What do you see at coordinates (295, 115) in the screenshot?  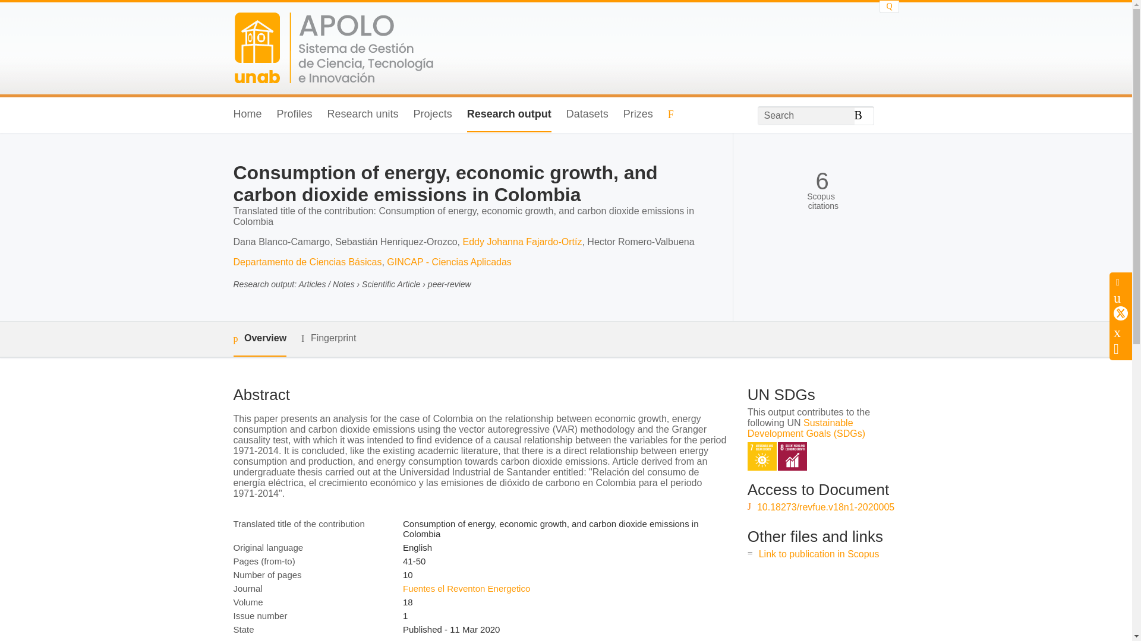 I see `Profiles` at bounding box center [295, 115].